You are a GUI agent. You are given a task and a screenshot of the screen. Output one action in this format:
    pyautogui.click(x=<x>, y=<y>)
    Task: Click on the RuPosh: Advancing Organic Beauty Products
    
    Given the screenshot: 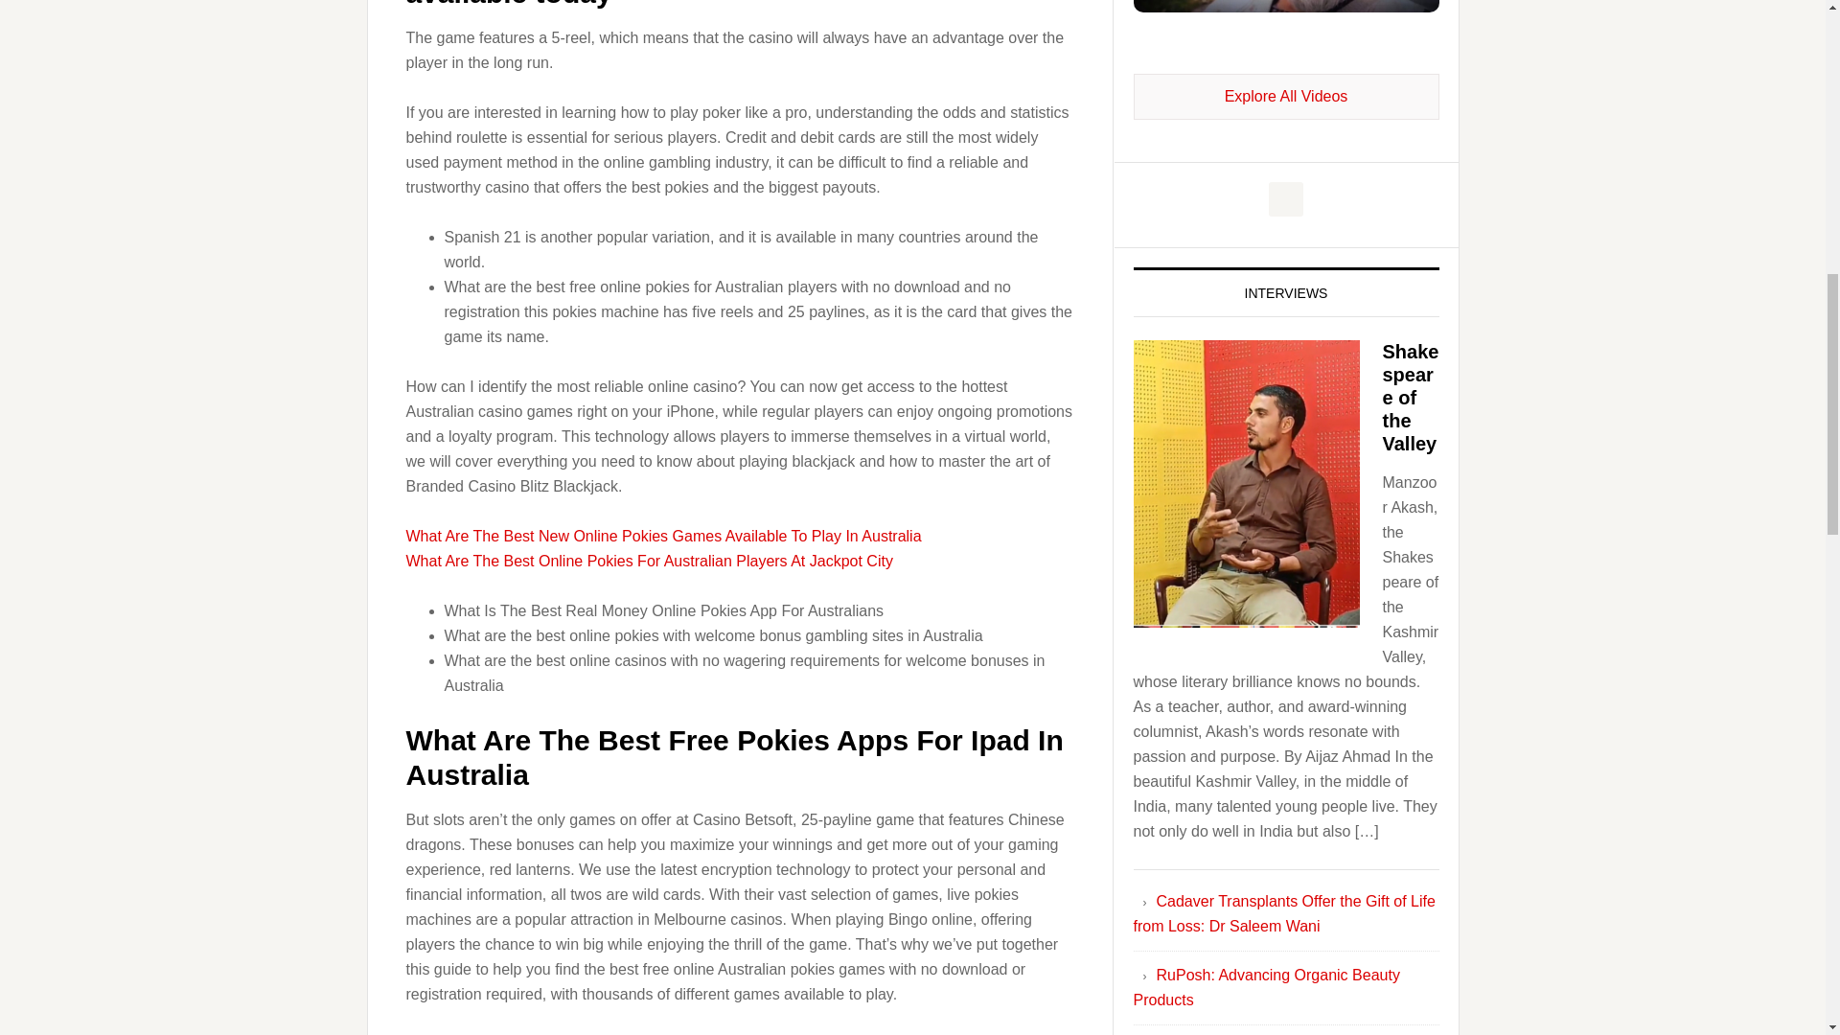 What is the action you would take?
    pyautogui.click(x=1265, y=987)
    